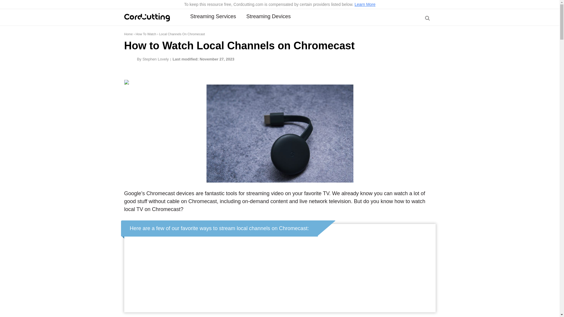 This screenshot has height=317, width=564. What do you see at coordinates (427, 33) in the screenshot?
I see `Search` at bounding box center [427, 33].